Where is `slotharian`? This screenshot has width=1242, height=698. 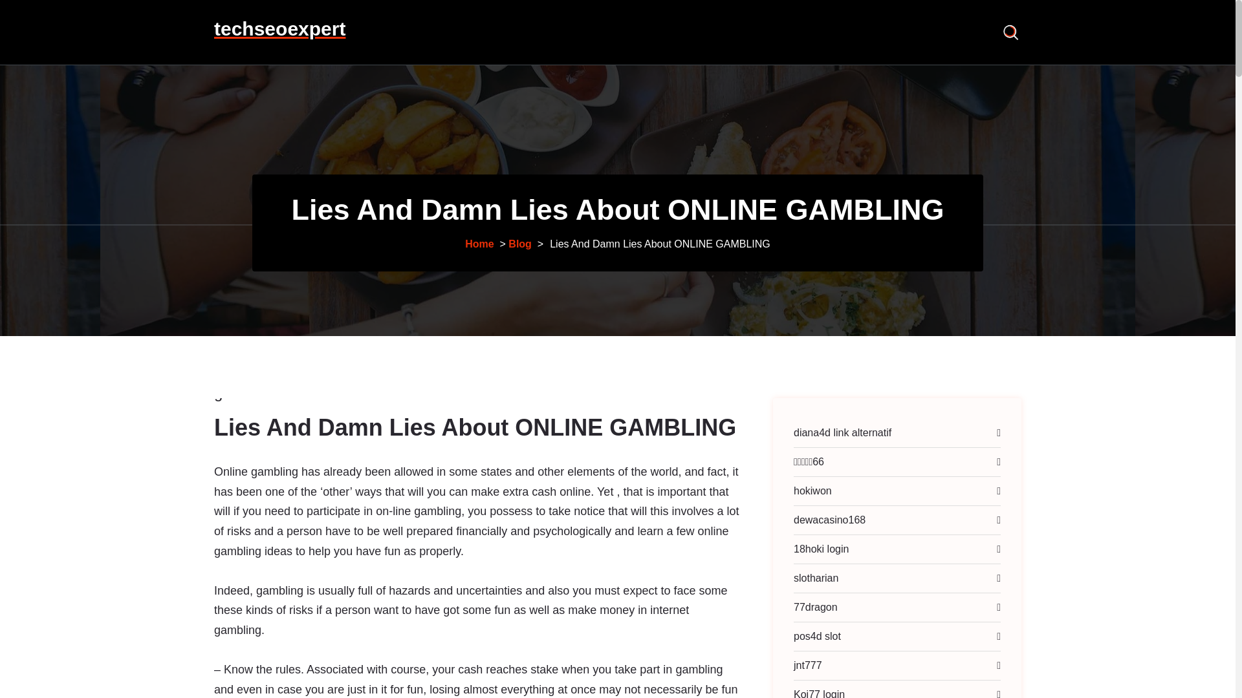
slotharian is located at coordinates (823, 577).